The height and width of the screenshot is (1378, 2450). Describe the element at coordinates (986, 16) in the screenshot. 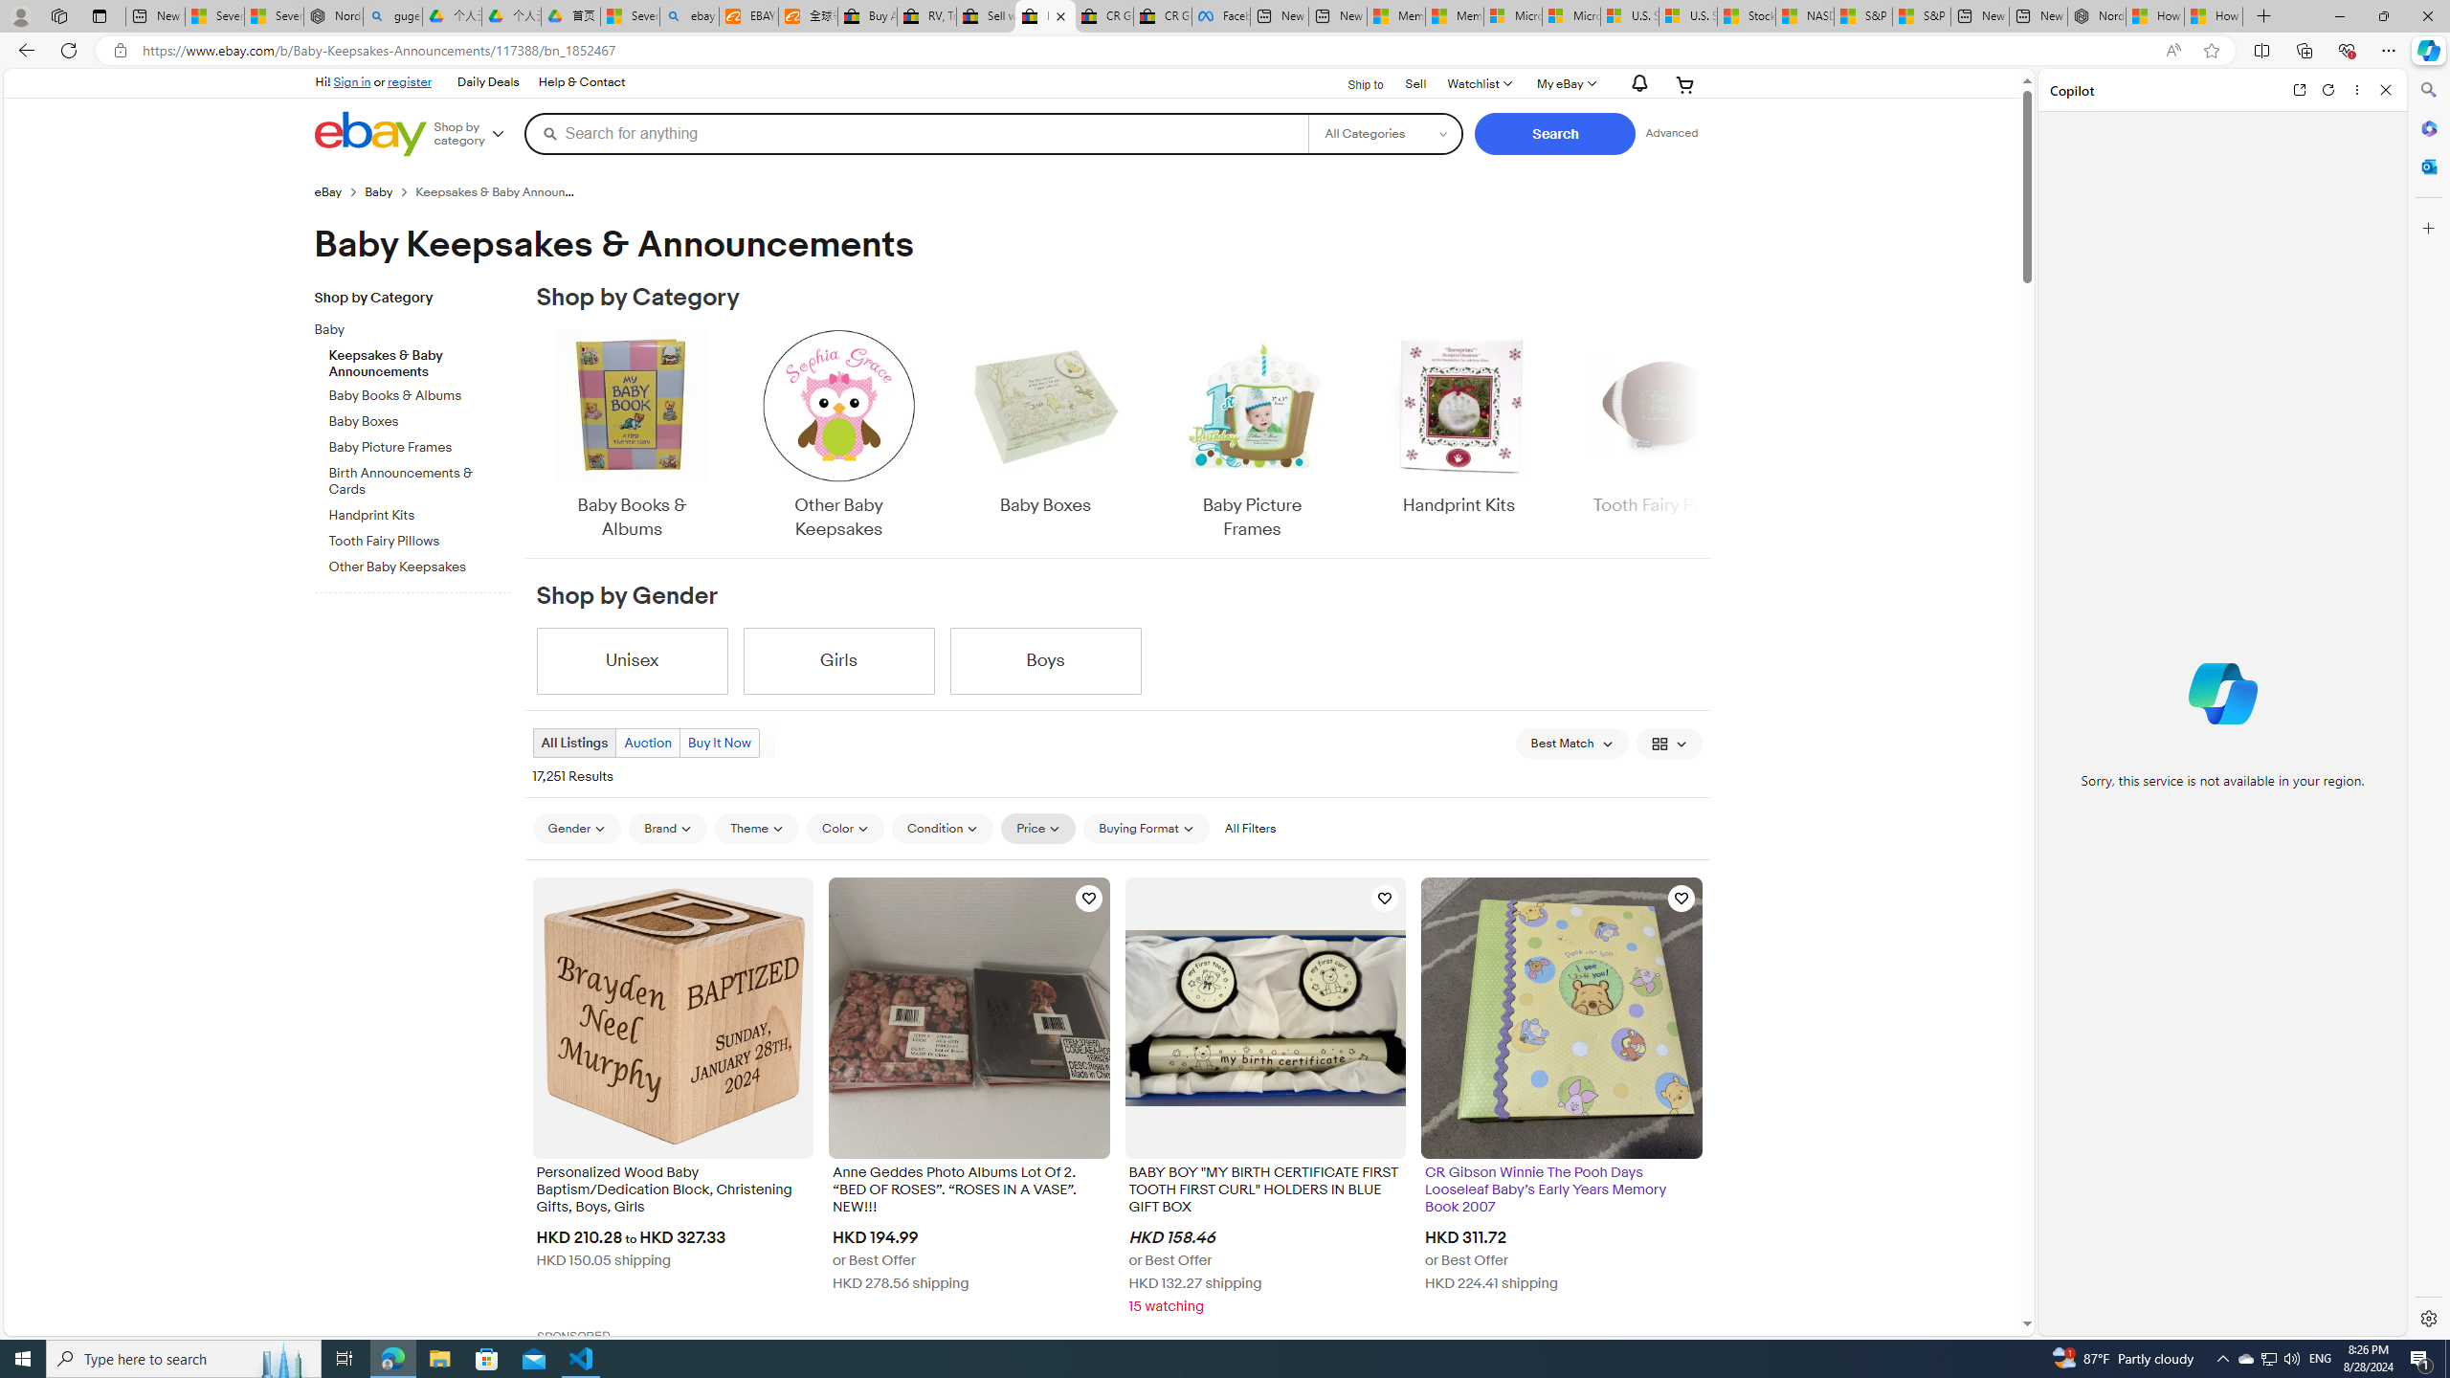

I see `Sell worldwide with eBay` at that location.